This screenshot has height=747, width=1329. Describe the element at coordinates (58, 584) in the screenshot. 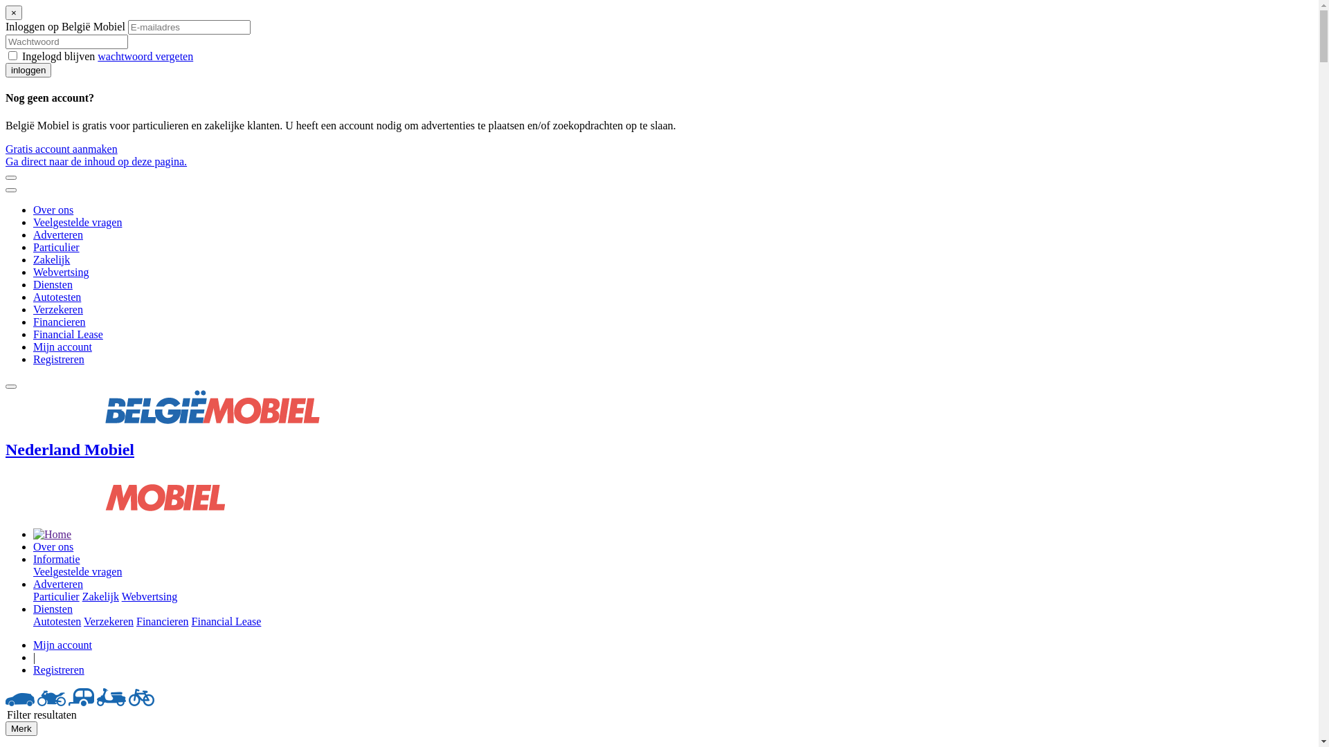

I see `Adverteren` at that location.